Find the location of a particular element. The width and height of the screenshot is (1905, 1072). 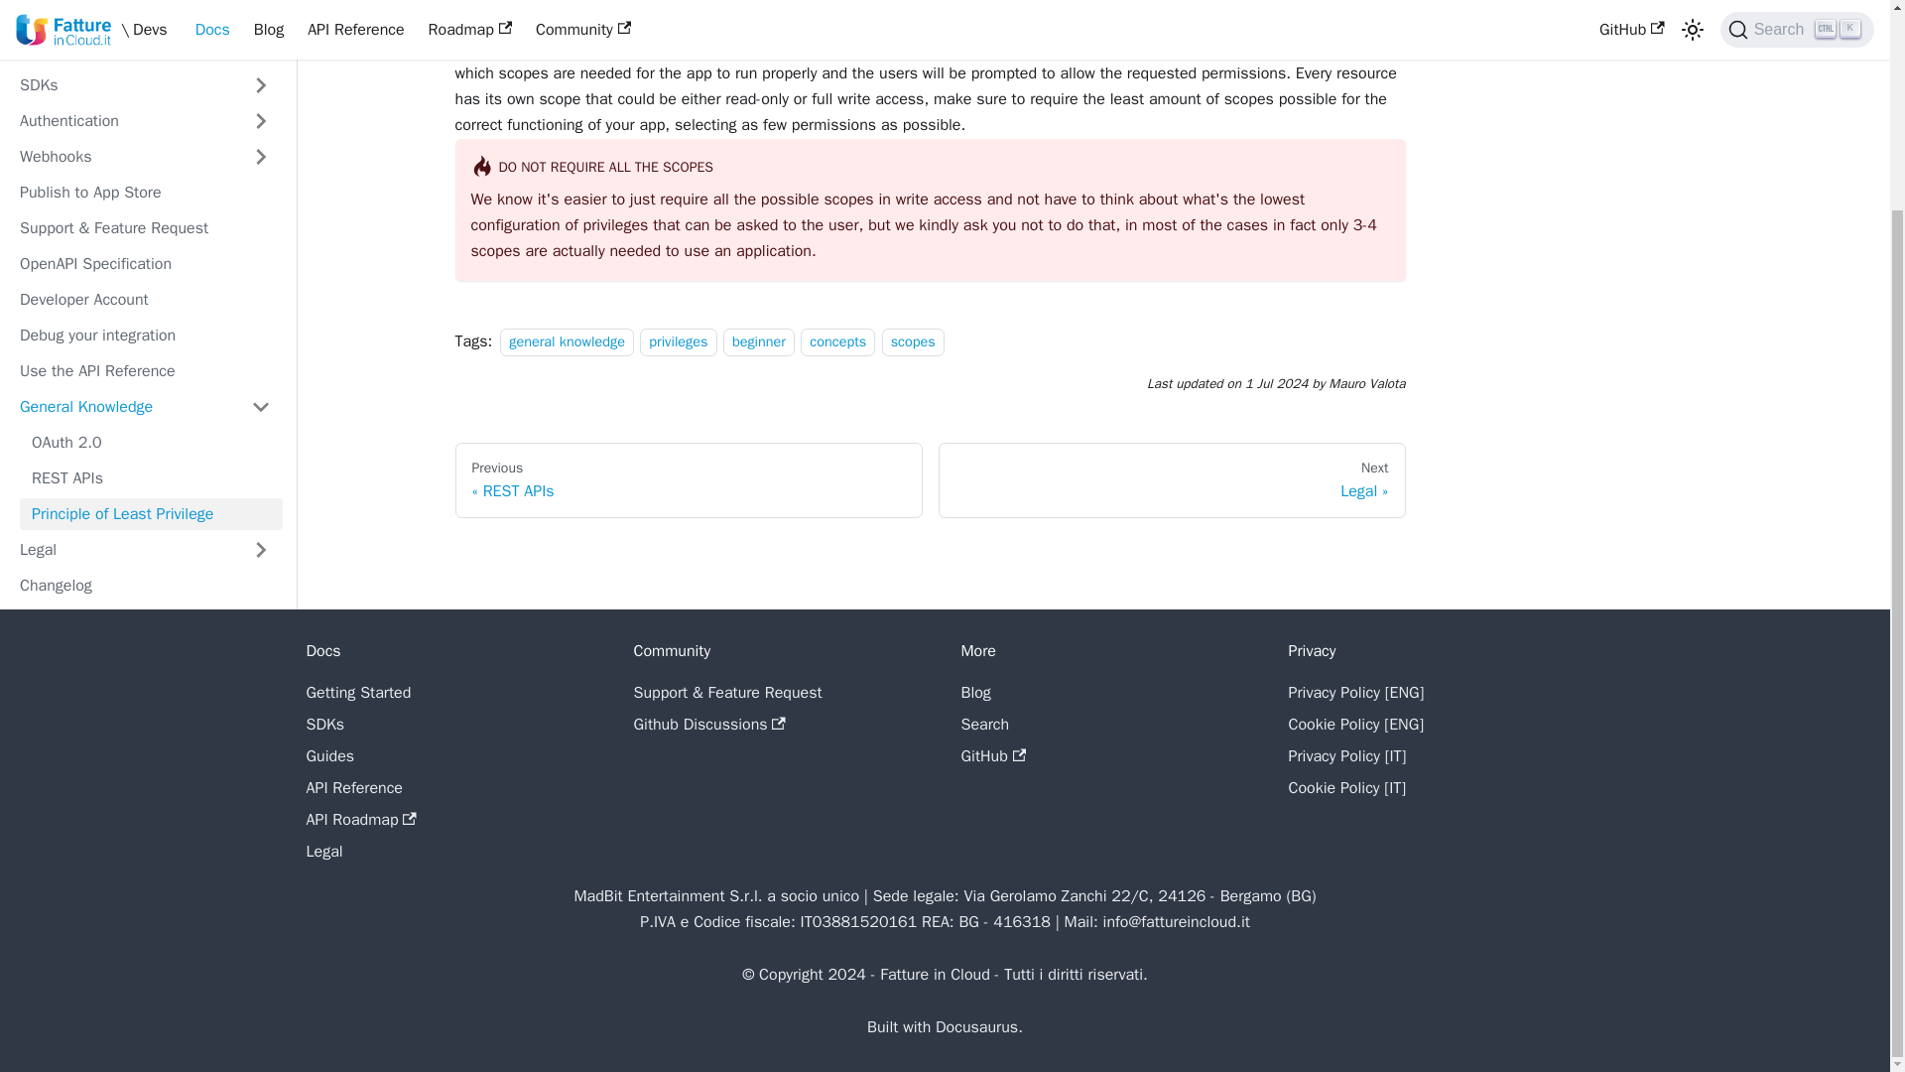

OpenAPI Specification is located at coordinates (145, 263).